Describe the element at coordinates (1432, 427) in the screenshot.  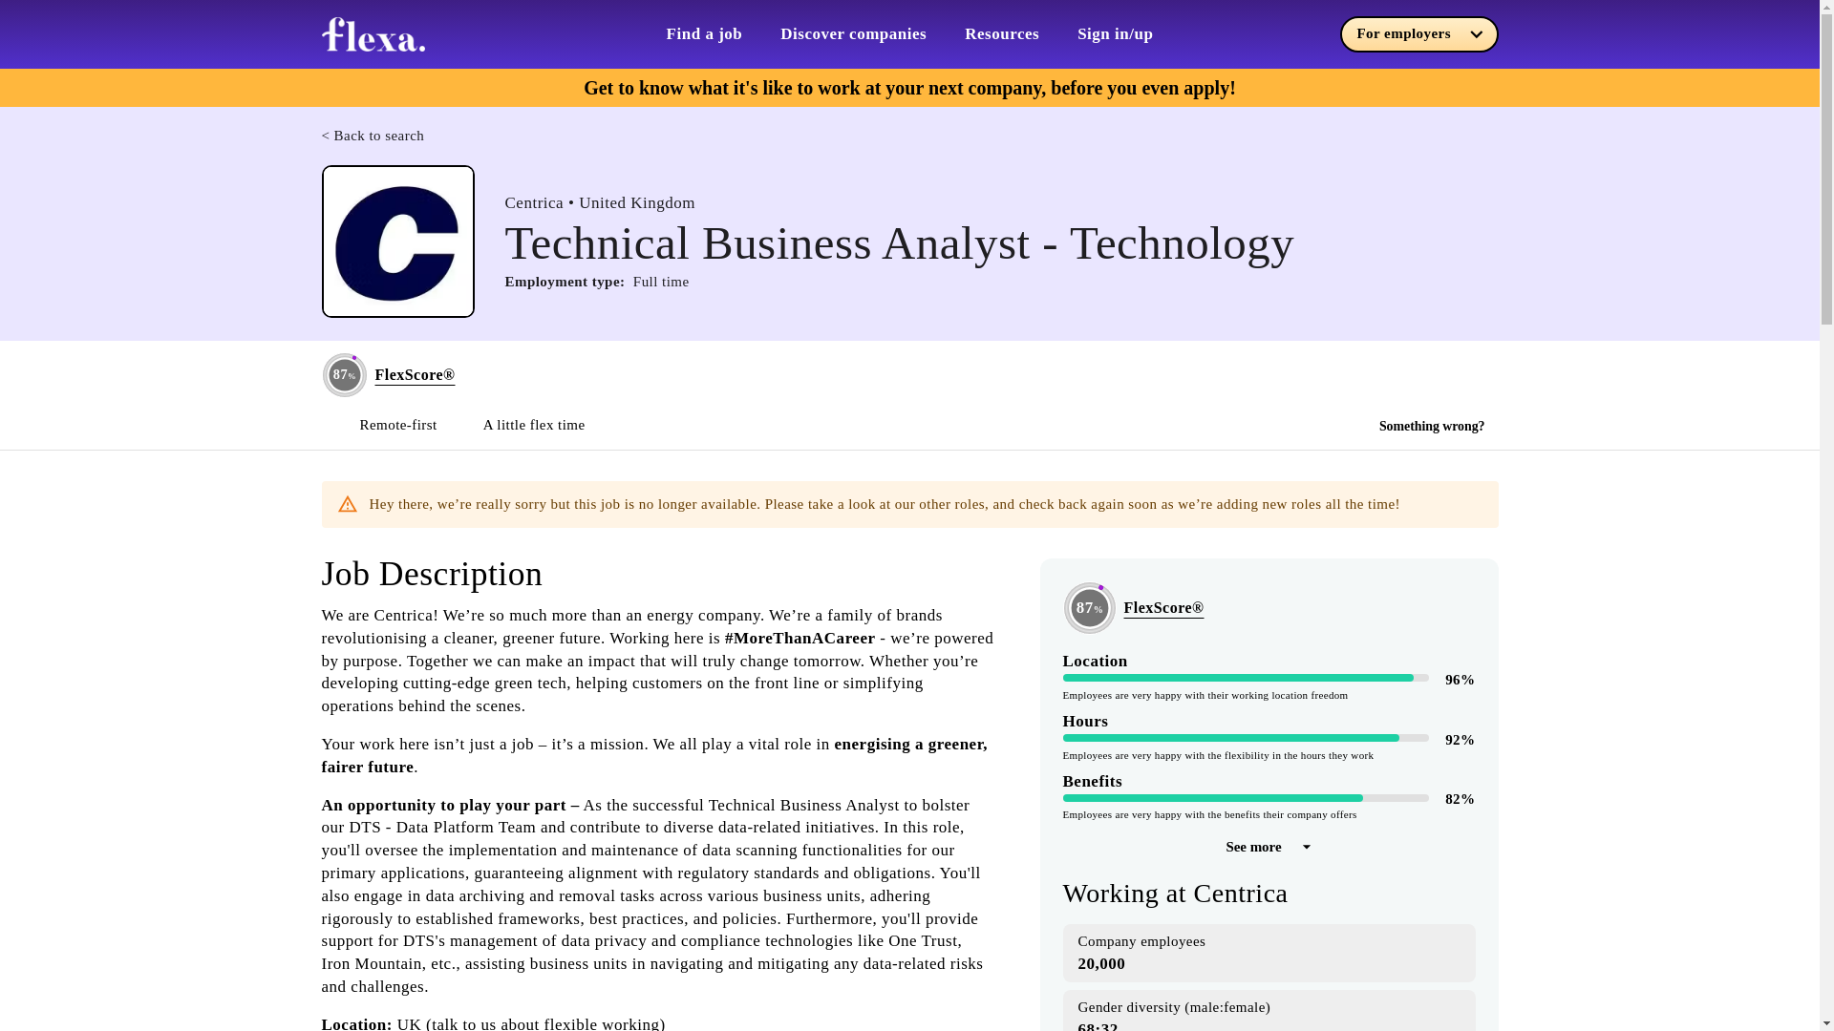
I see `Something wrong?` at that location.